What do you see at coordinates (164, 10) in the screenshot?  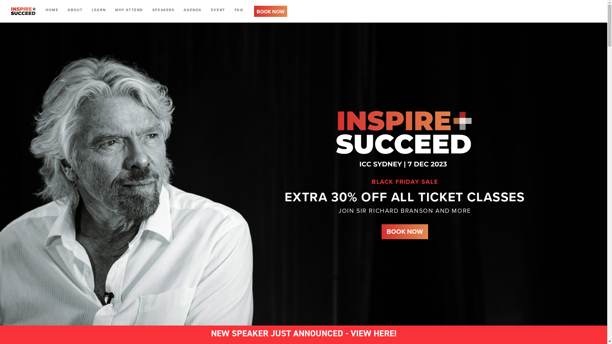 I see `SPEAKERS` at bounding box center [164, 10].